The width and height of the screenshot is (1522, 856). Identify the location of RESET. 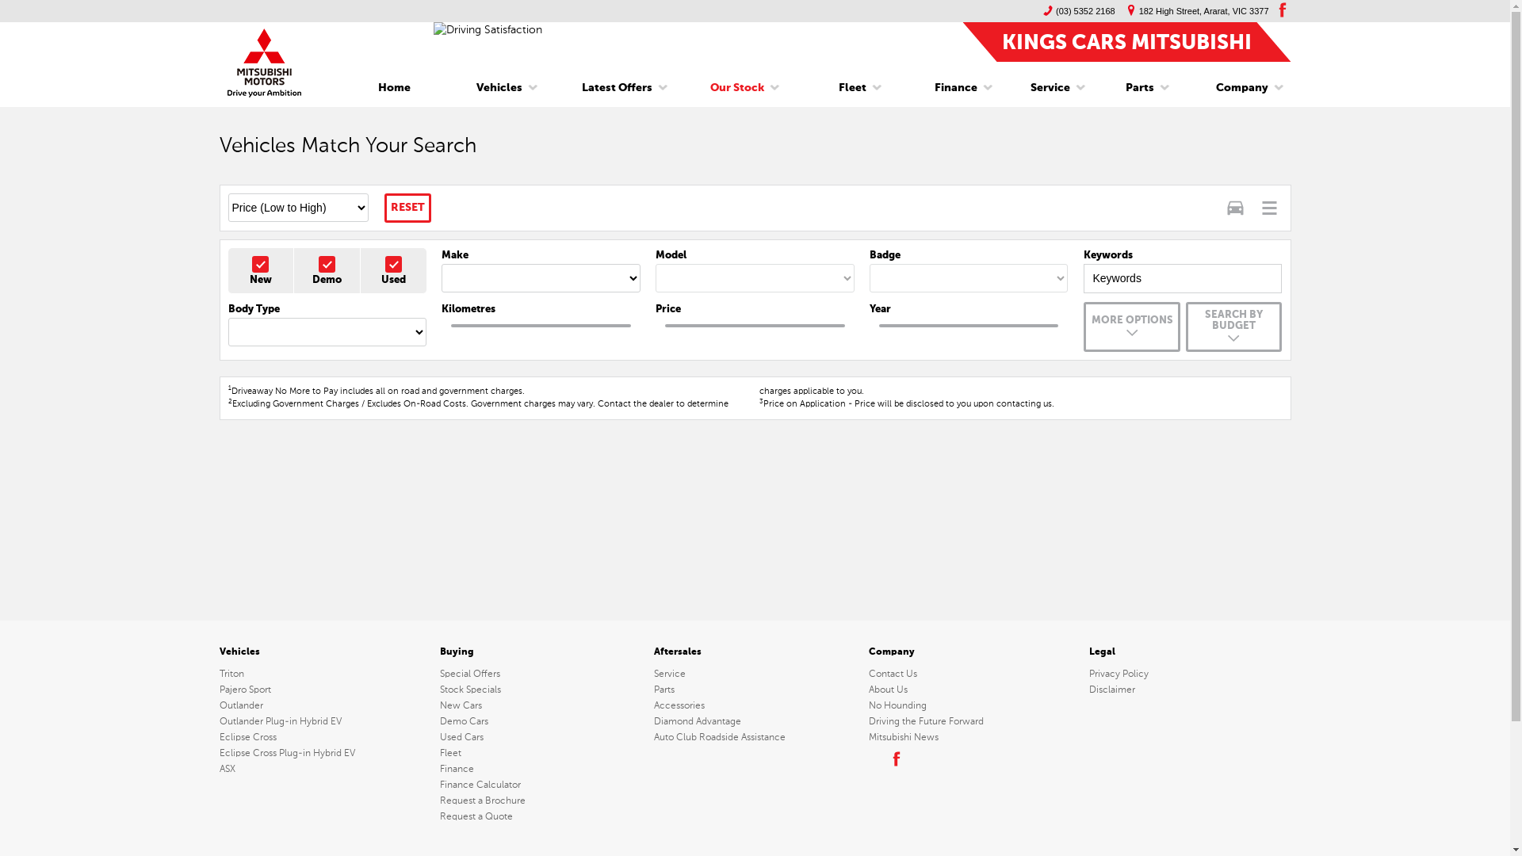
(407, 208).